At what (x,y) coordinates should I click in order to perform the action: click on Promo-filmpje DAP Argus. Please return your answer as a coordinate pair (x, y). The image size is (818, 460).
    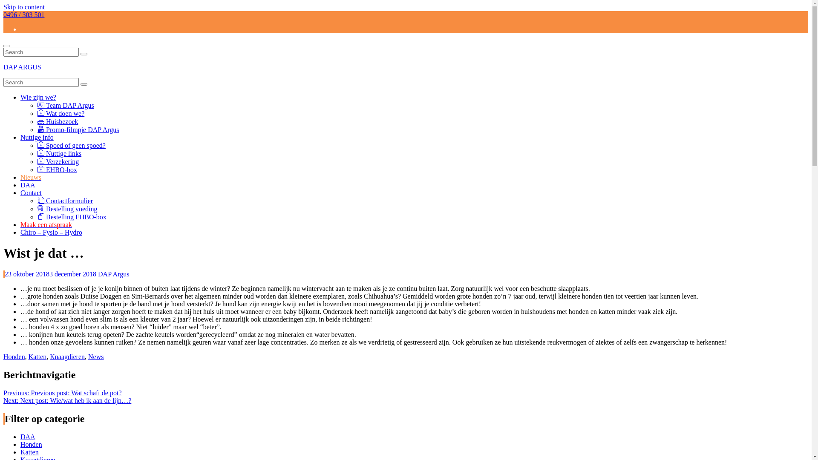
    Looking at the image, I should click on (78, 129).